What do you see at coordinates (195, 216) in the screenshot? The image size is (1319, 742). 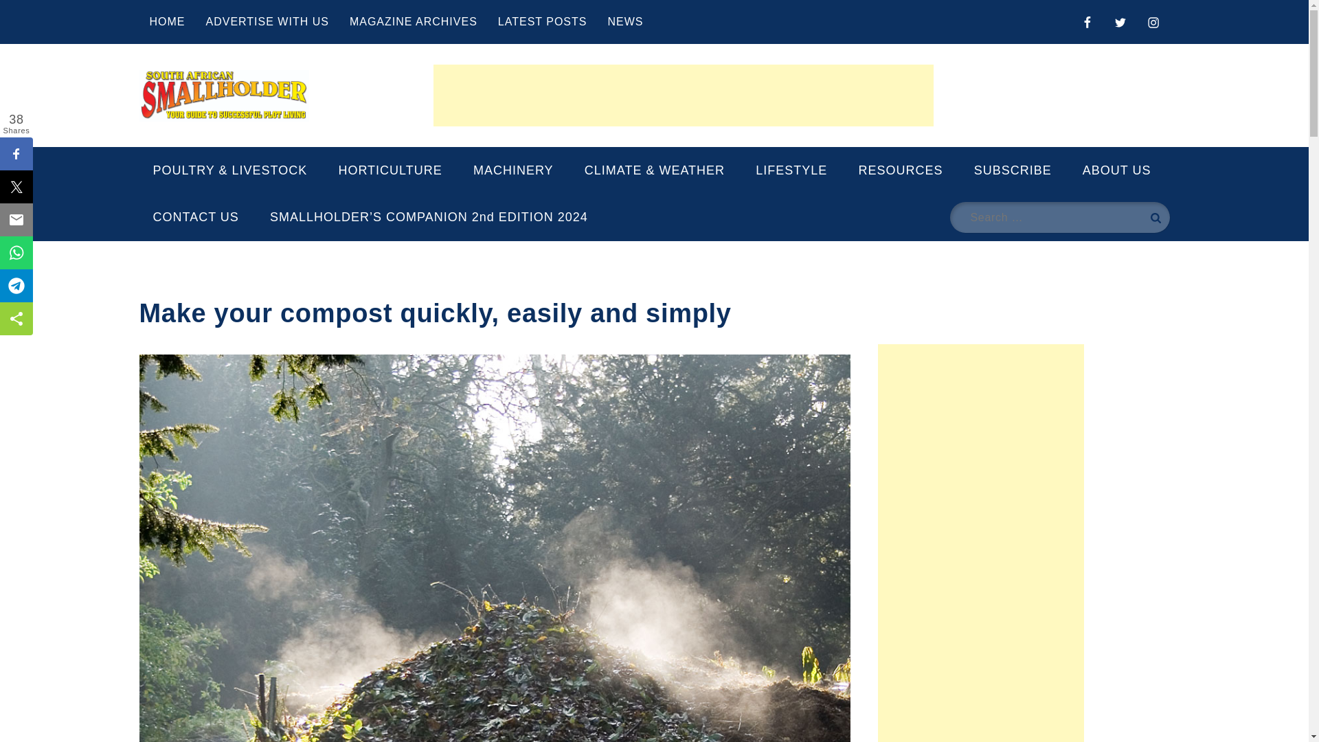 I see `CONTACT US` at bounding box center [195, 216].